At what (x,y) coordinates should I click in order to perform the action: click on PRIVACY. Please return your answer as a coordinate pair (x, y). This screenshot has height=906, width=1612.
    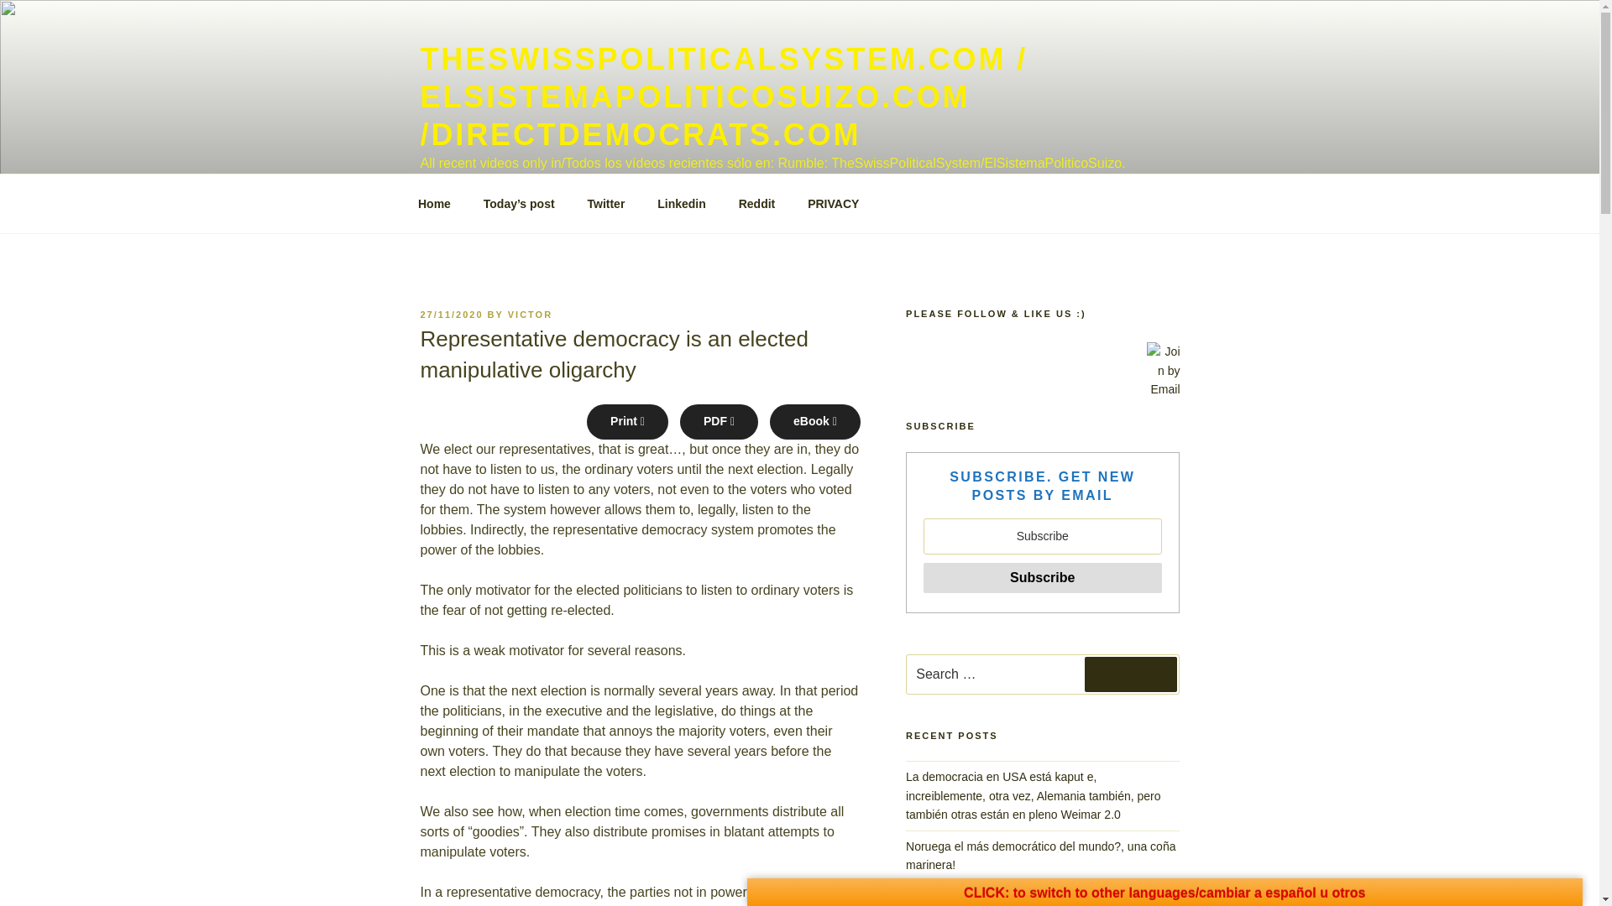
    Looking at the image, I should click on (833, 203).